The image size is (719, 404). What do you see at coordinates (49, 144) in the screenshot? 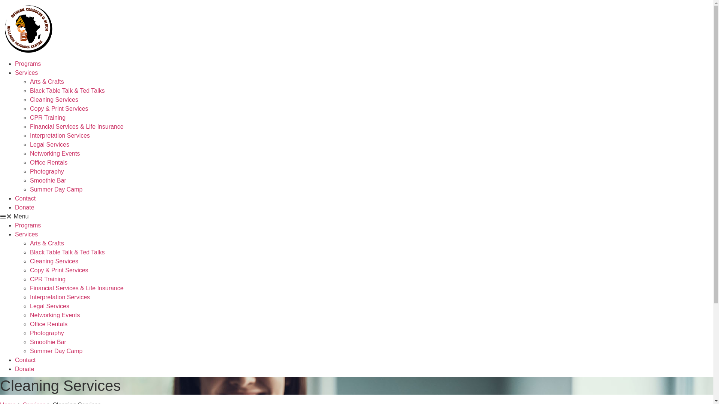
I see `Legal Services` at bounding box center [49, 144].